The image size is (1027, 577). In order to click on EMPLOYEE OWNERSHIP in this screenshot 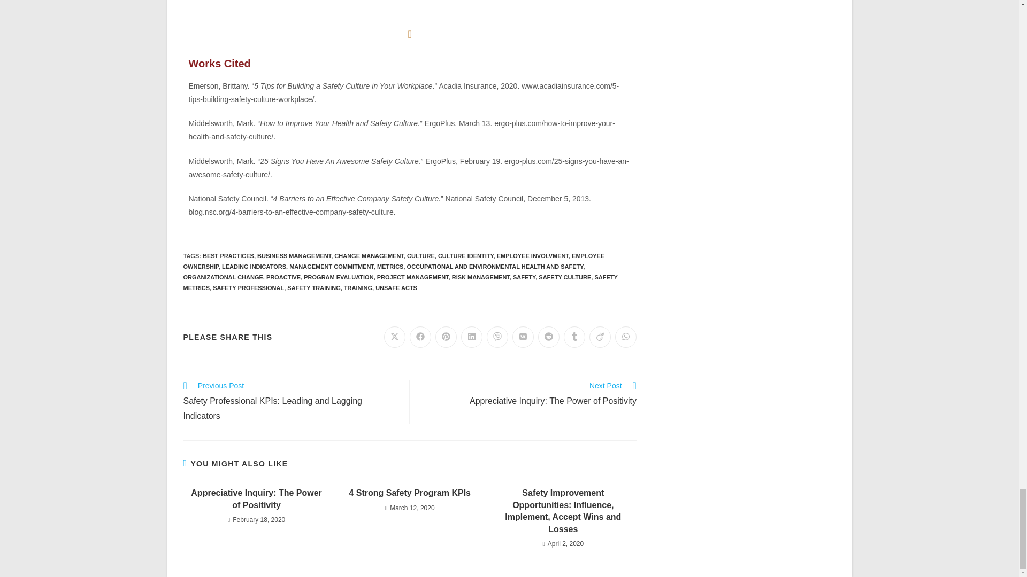, I will do `click(394, 261)`.